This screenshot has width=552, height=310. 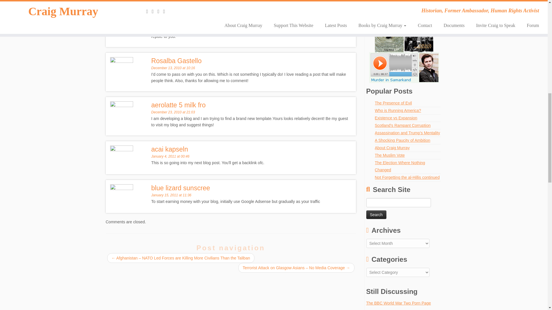 I want to click on December 7, 2010 at 07:39, so click(x=172, y=11).